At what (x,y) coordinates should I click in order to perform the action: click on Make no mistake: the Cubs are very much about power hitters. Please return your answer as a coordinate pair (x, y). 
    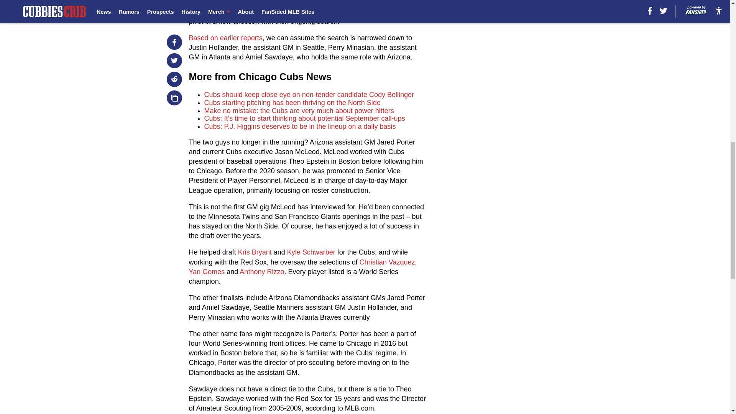
    Looking at the image, I should click on (299, 110).